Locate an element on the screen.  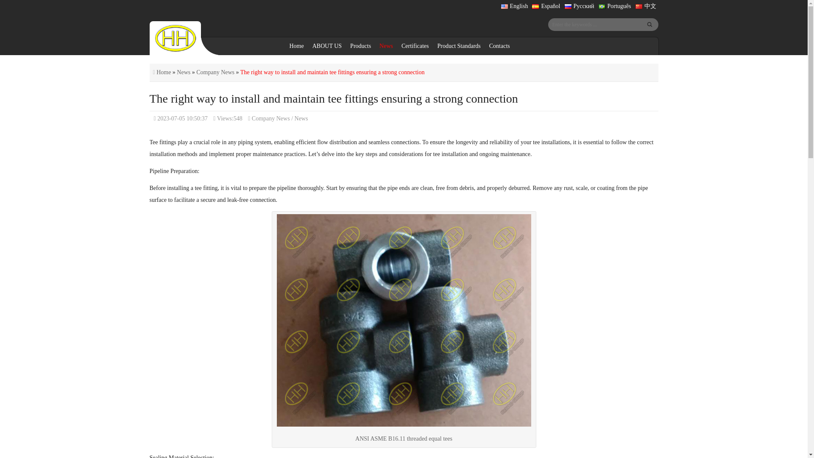
Search is located at coordinates (650, 25).